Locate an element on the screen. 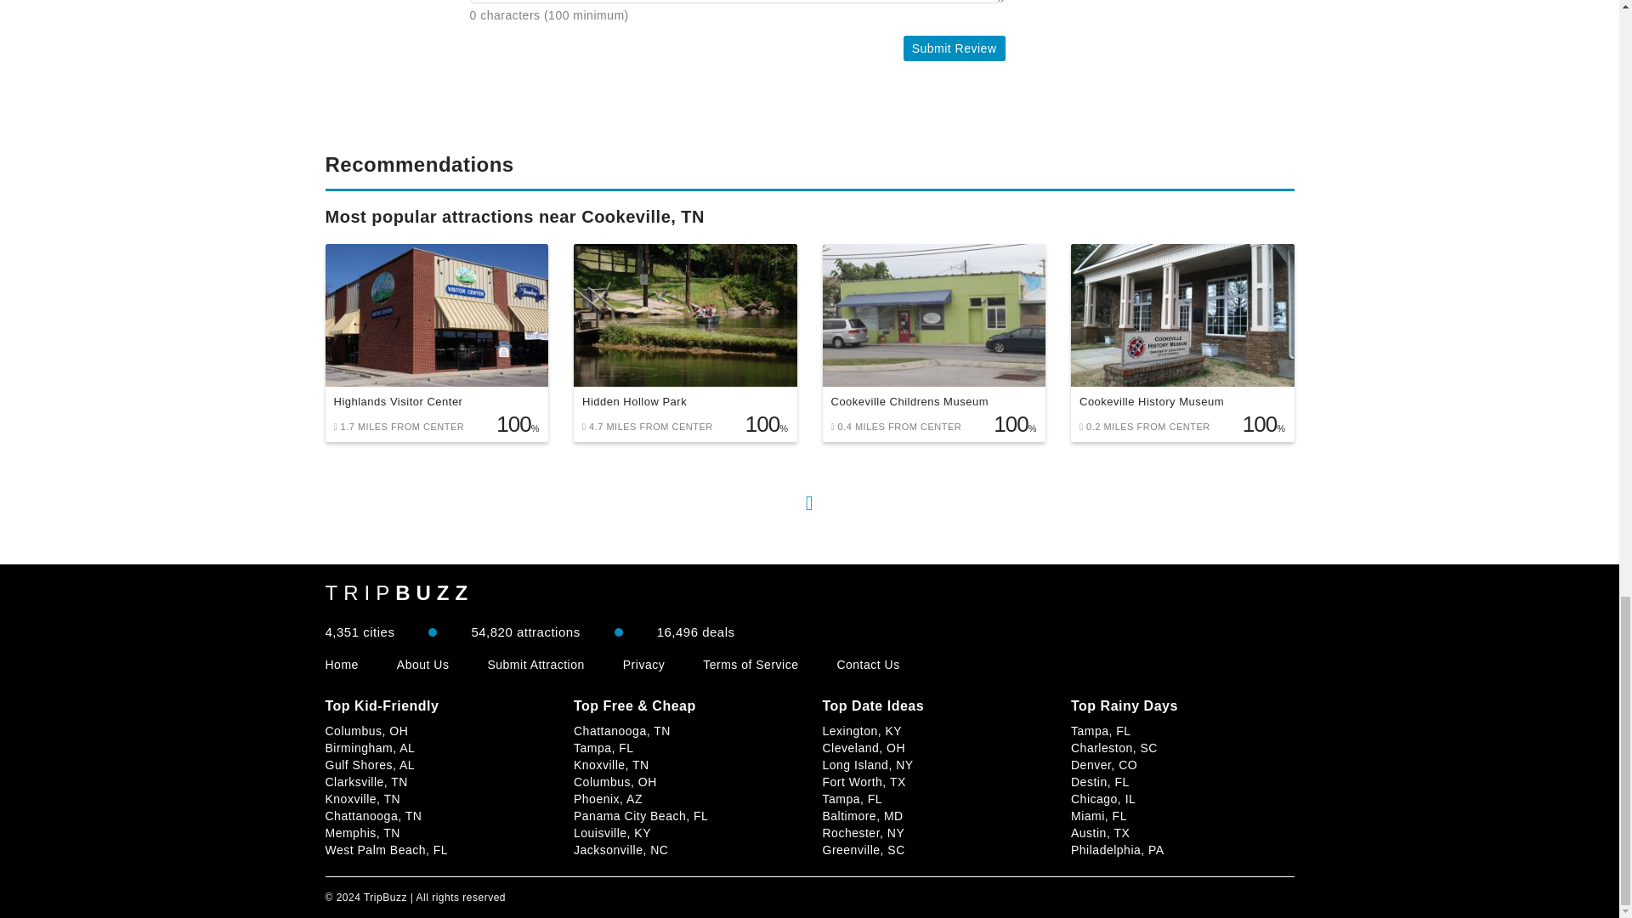  Submit Attraction is located at coordinates (535, 665).